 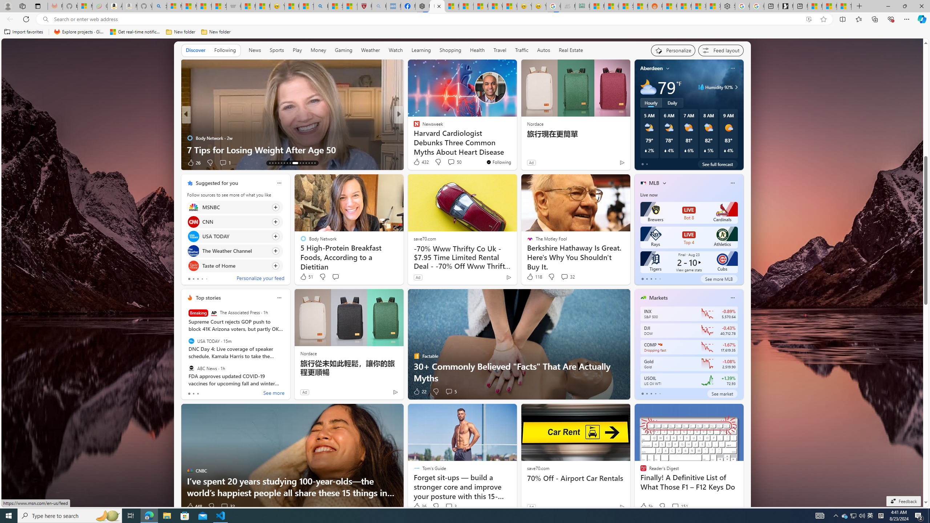 What do you see at coordinates (4, 162) in the screenshot?
I see `View comments 30 Comment` at bounding box center [4, 162].